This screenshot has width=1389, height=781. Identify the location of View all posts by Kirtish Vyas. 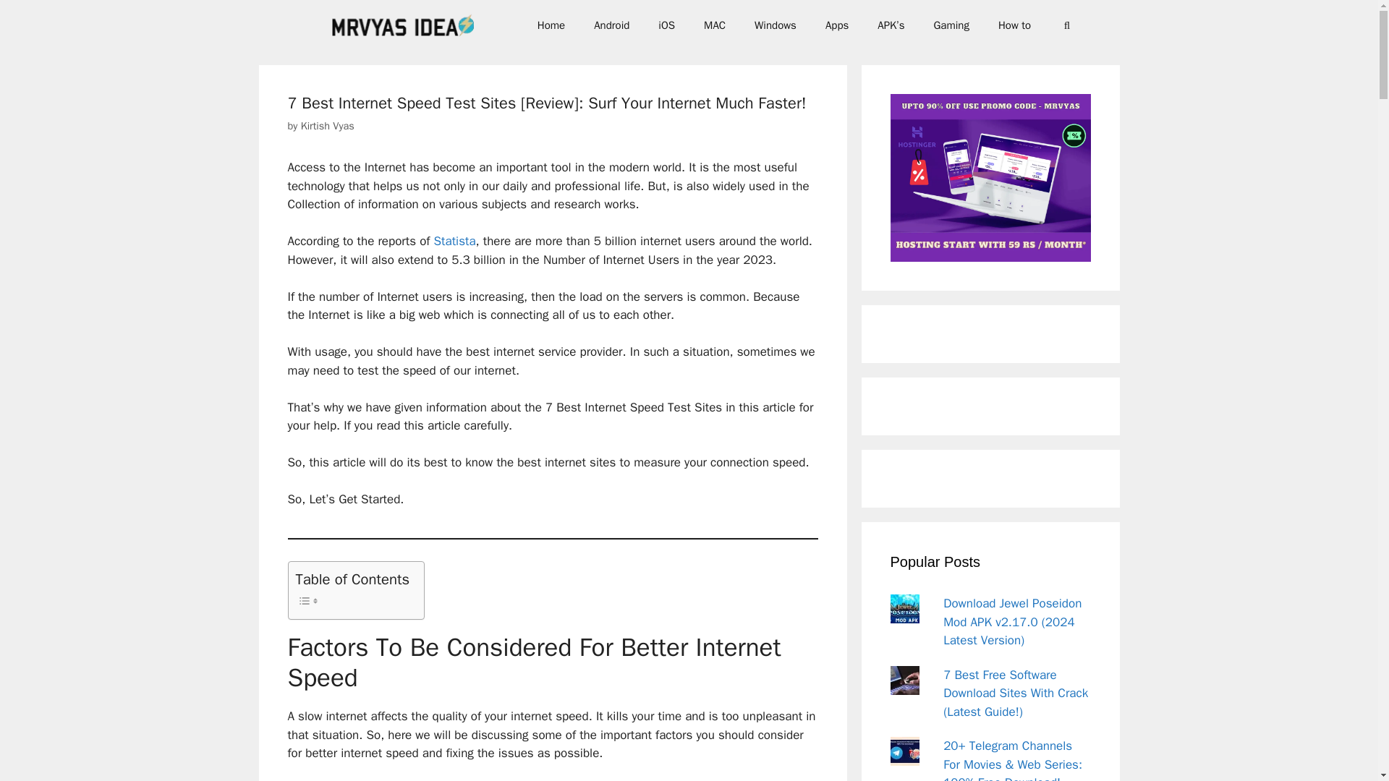
(327, 126).